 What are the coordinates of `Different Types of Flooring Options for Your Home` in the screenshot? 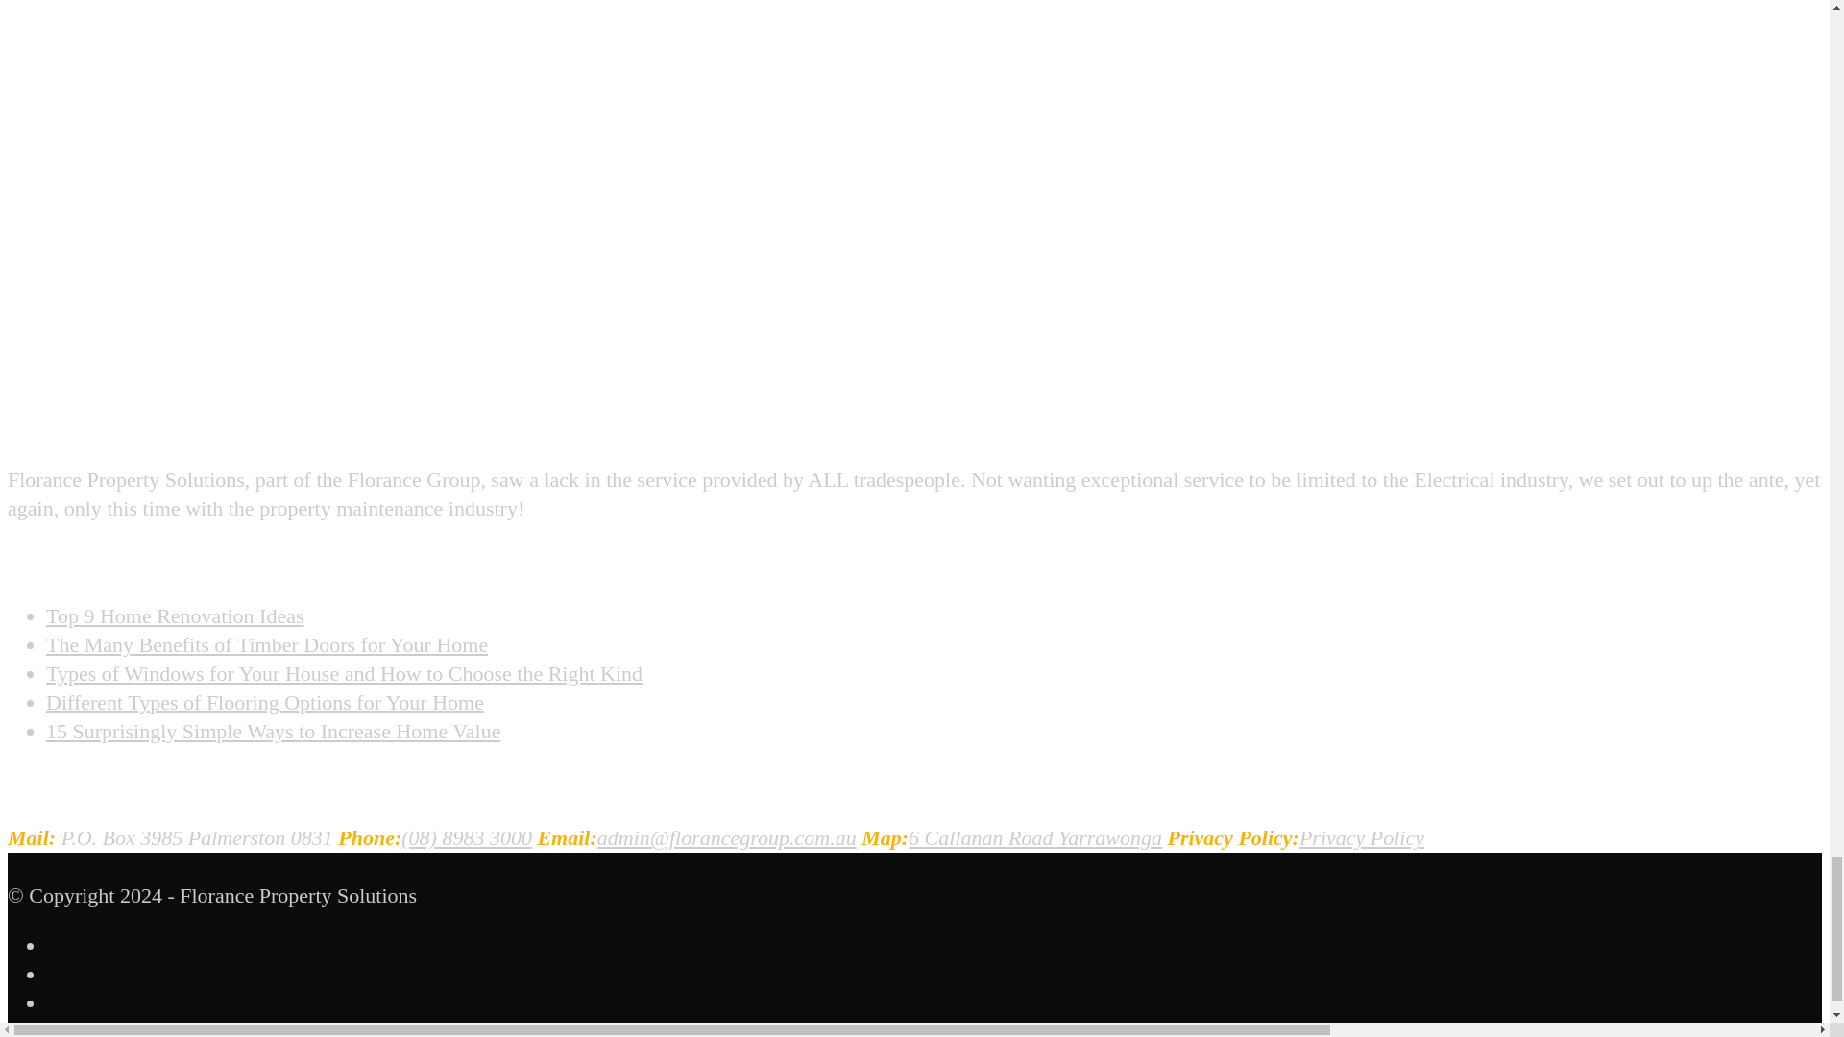 It's located at (265, 703).